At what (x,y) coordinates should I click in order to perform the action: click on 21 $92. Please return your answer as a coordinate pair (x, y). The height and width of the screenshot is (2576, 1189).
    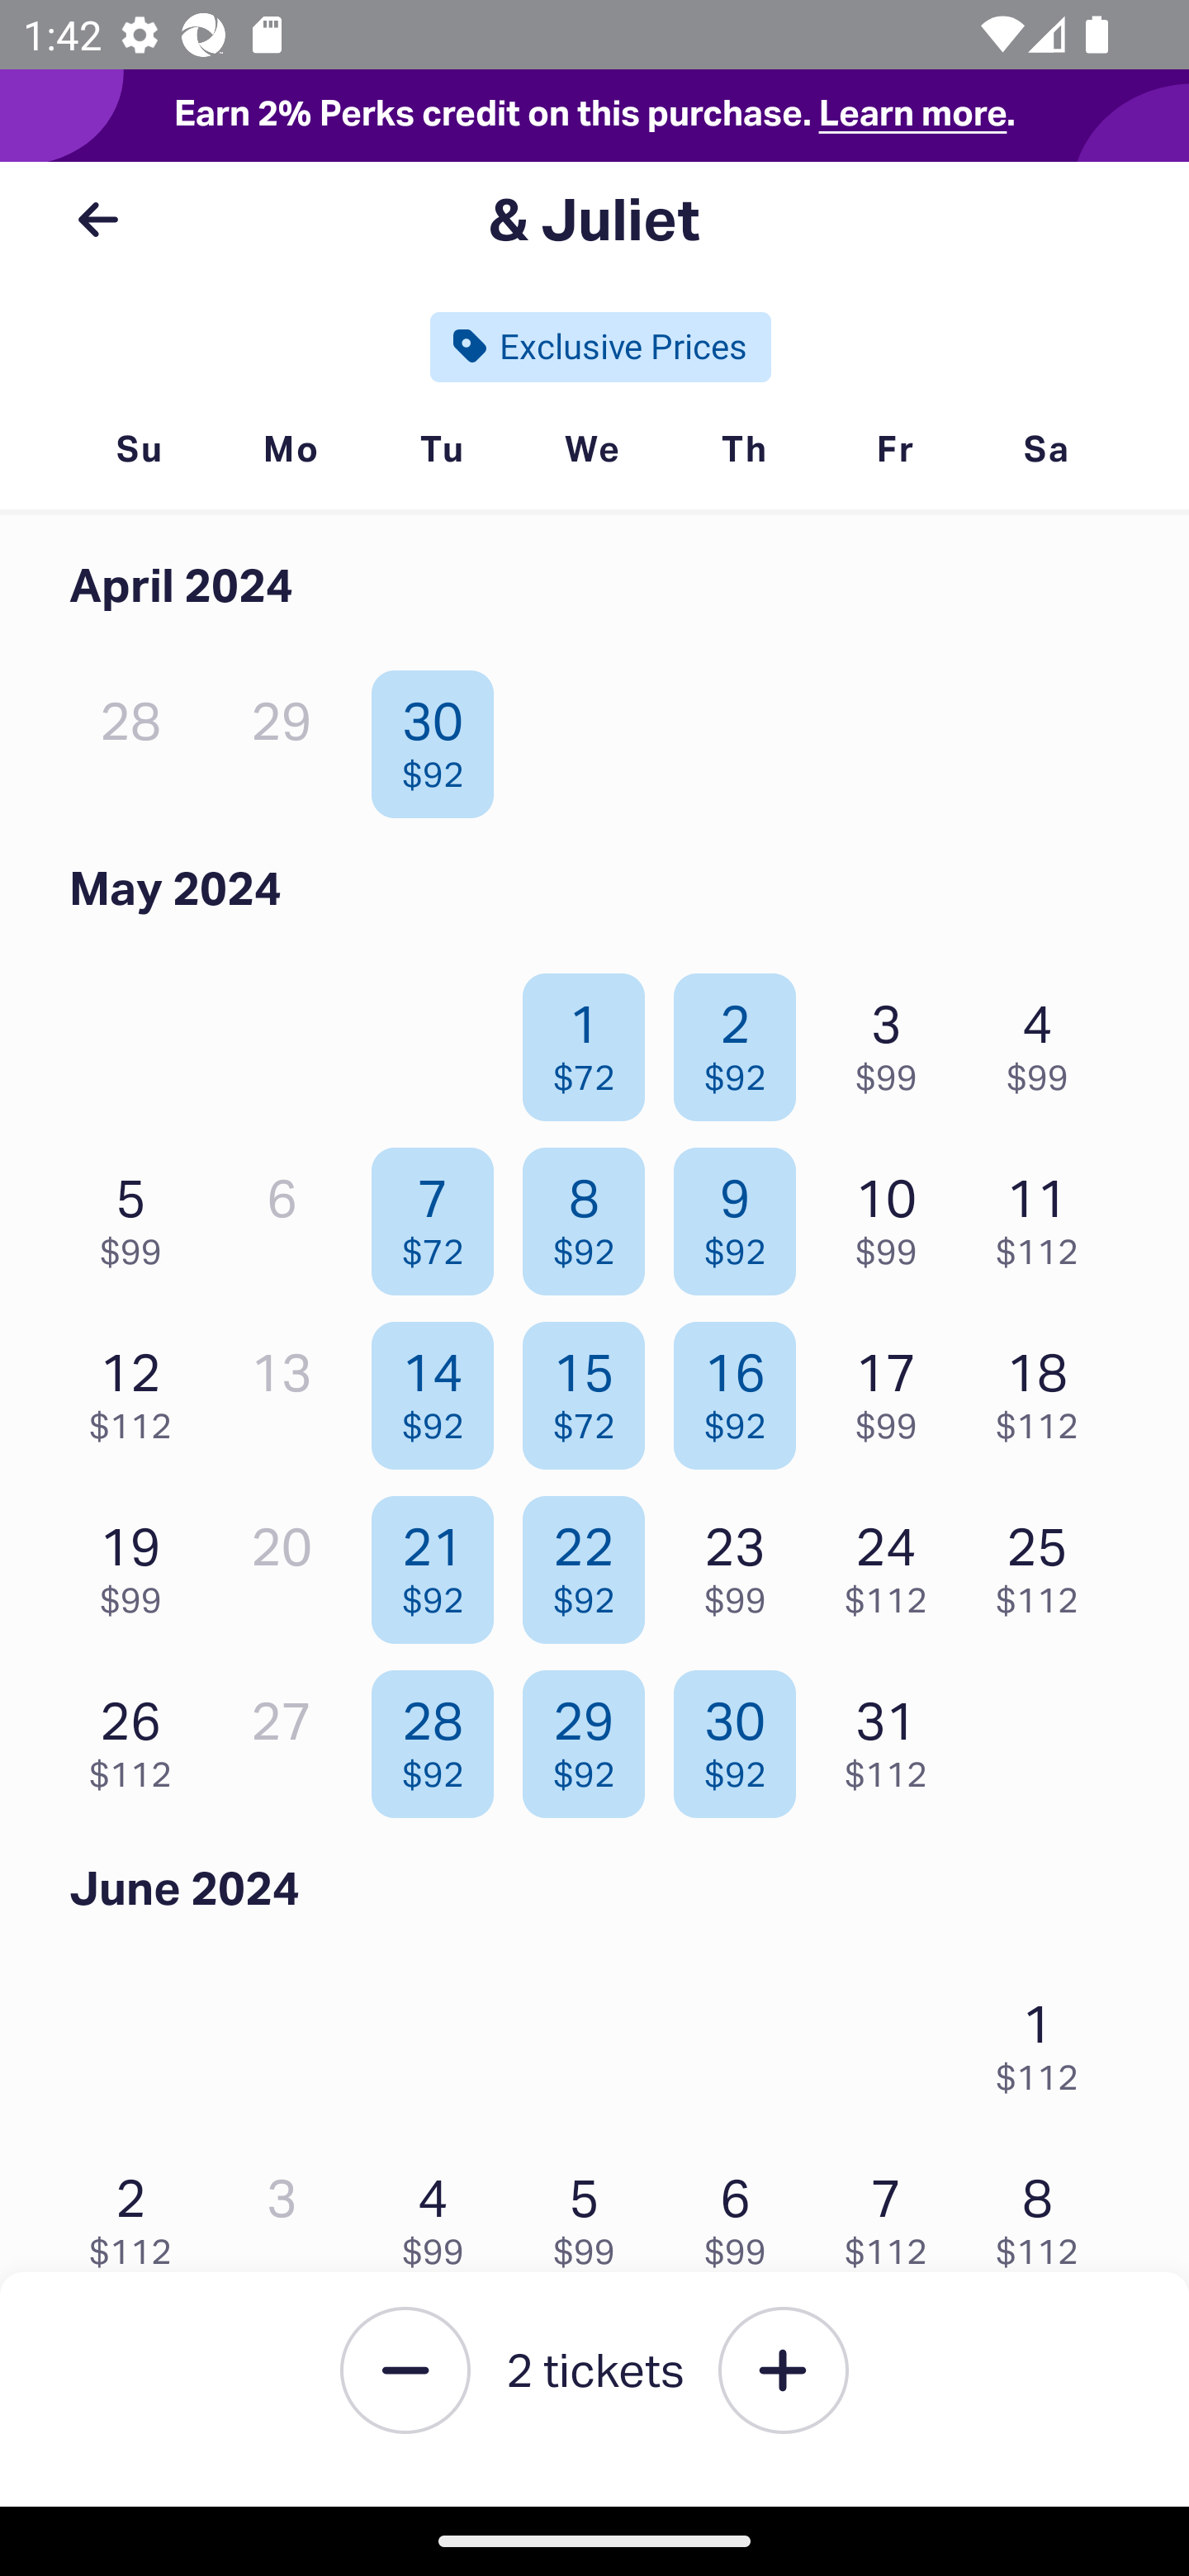
    Looking at the image, I should click on (441, 1562).